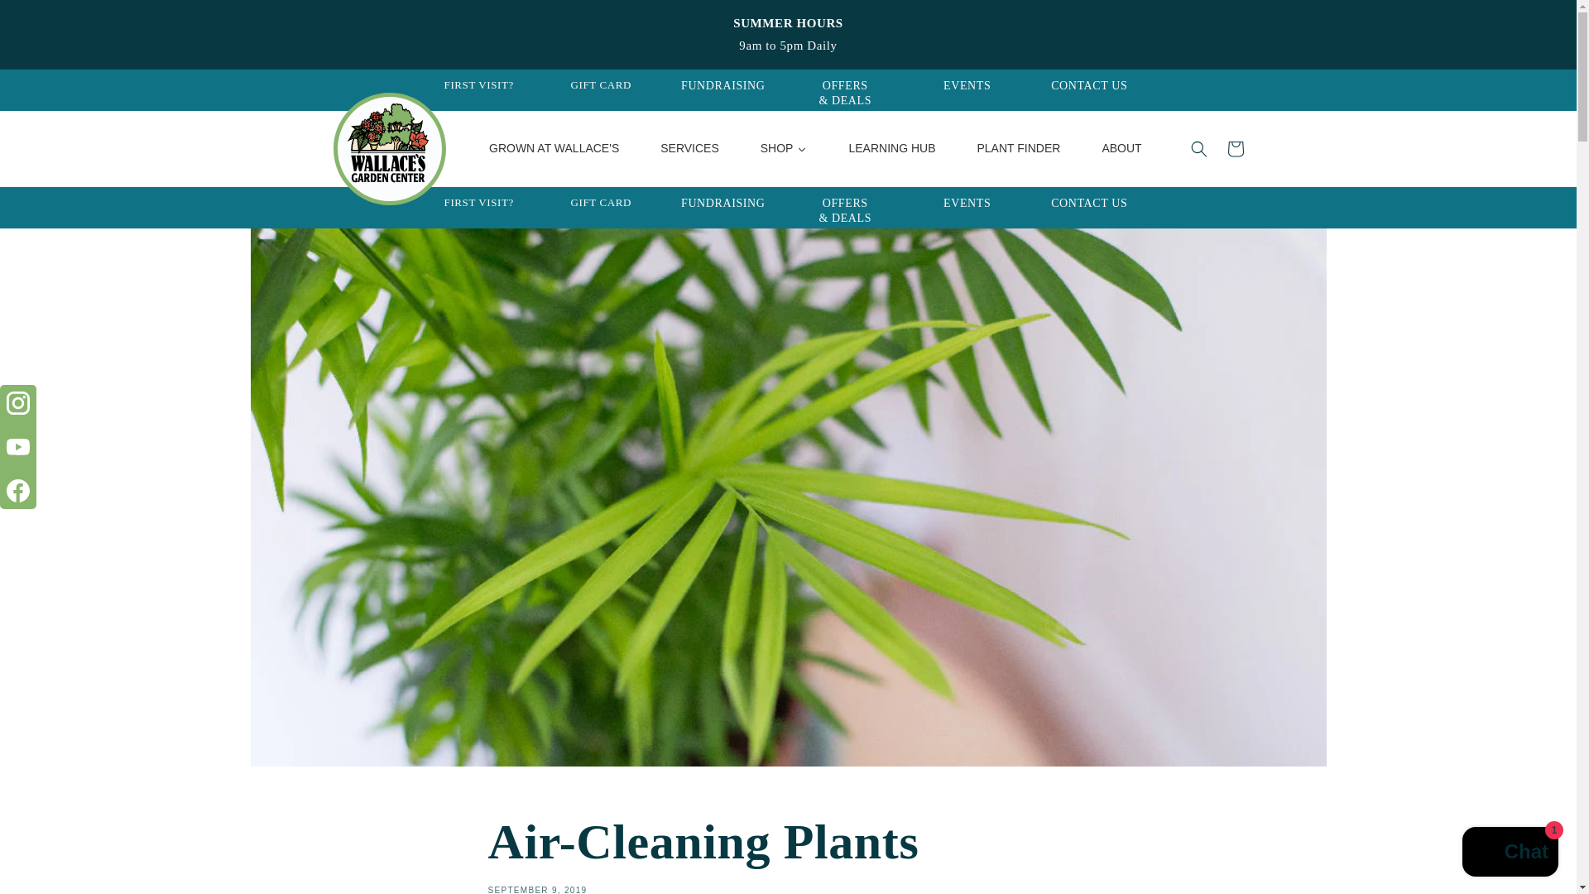 The height and width of the screenshot is (894, 1589). What do you see at coordinates (1088, 86) in the screenshot?
I see `CONTACT US` at bounding box center [1088, 86].